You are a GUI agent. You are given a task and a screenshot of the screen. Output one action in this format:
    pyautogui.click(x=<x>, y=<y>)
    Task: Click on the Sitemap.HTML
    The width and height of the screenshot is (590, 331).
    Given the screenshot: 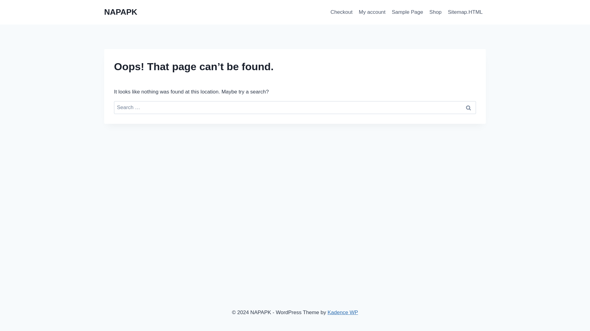 What is the action you would take?
    pyautogui.click(x=465, y=12)
    